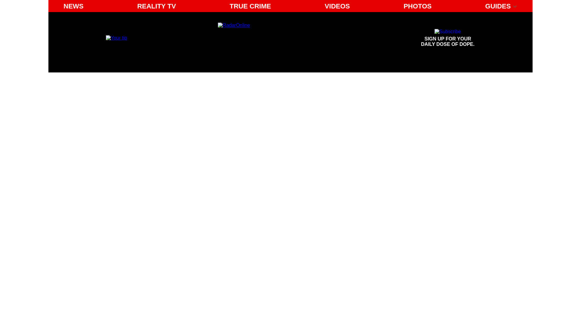  Describe the element at coordinates (156, 6) in the screenshot. I see `REALITY TV` at that location.